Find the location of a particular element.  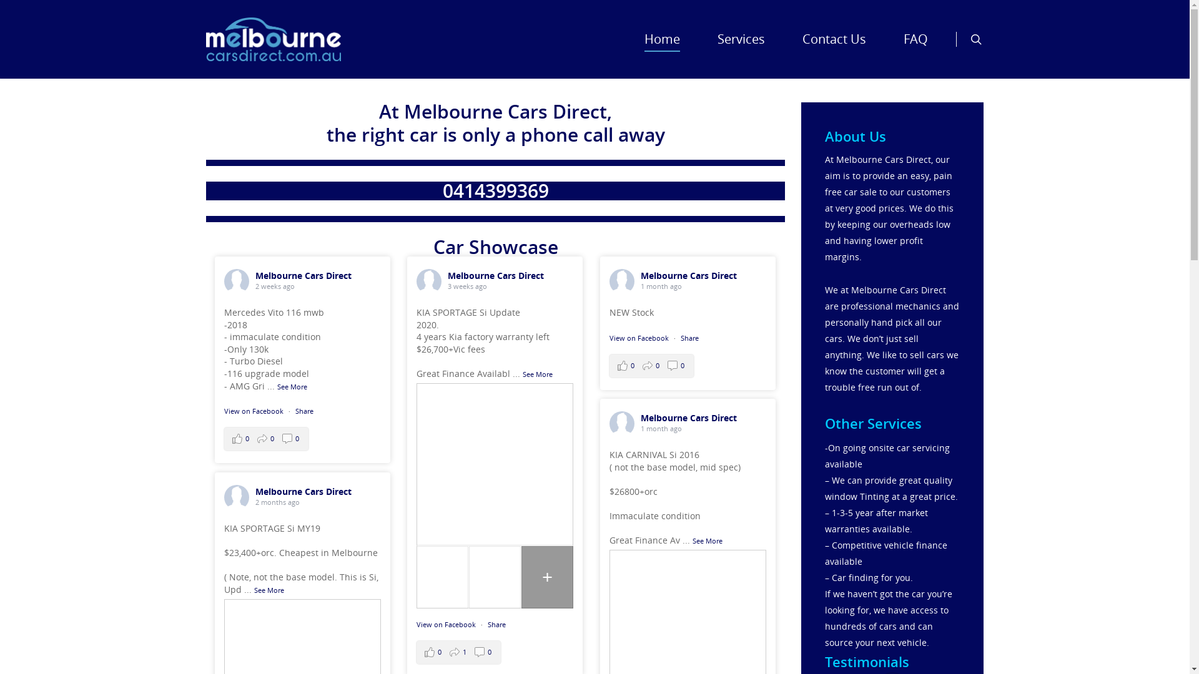

View on Facebook is located at coordinates (640, 338).